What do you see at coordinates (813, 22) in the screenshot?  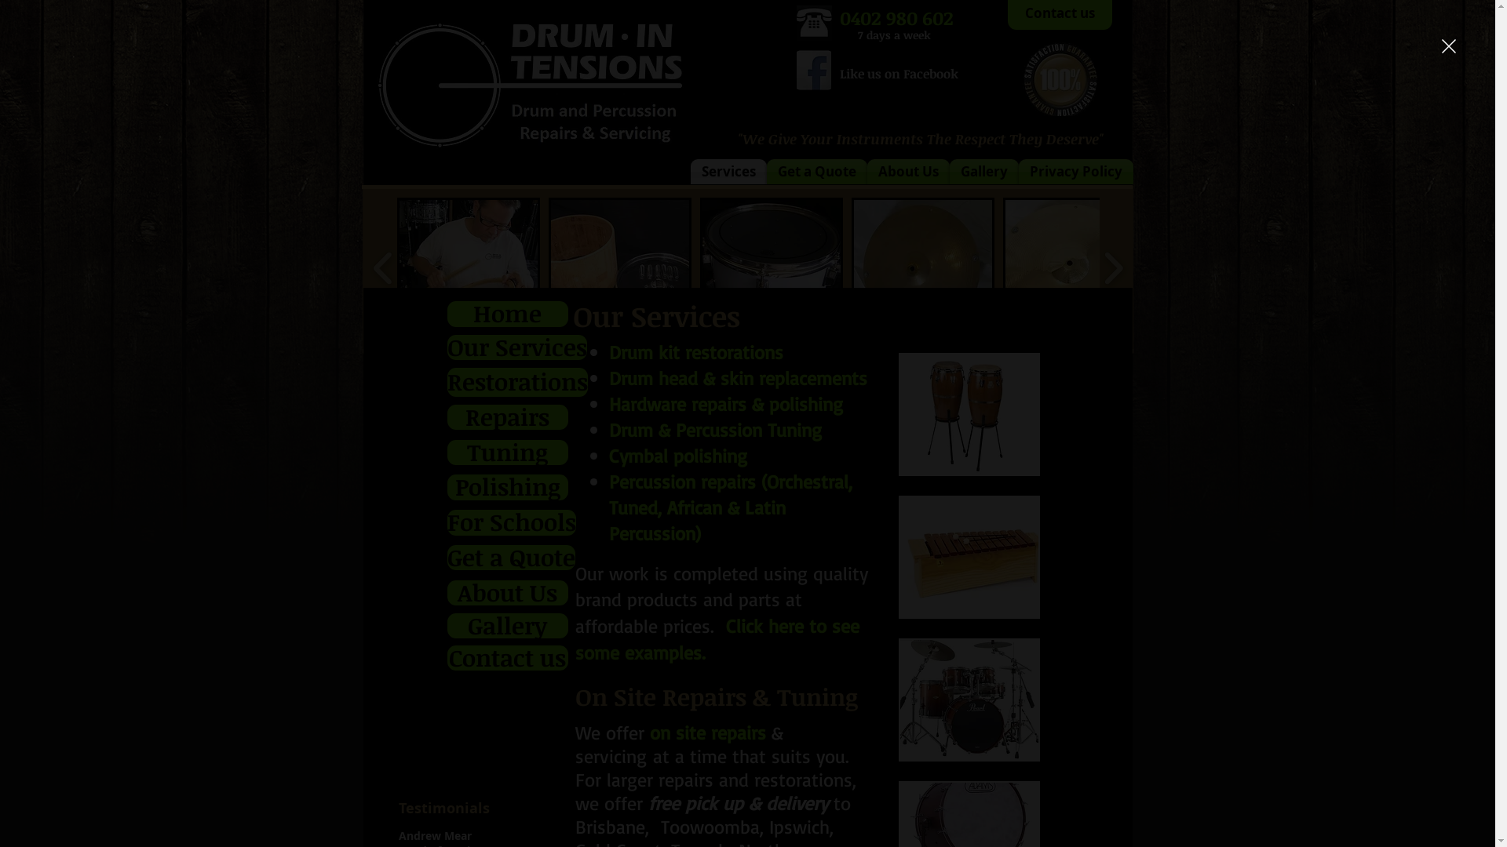 I see `drum intensions call now.jpg` at bounding box center [813, 22].